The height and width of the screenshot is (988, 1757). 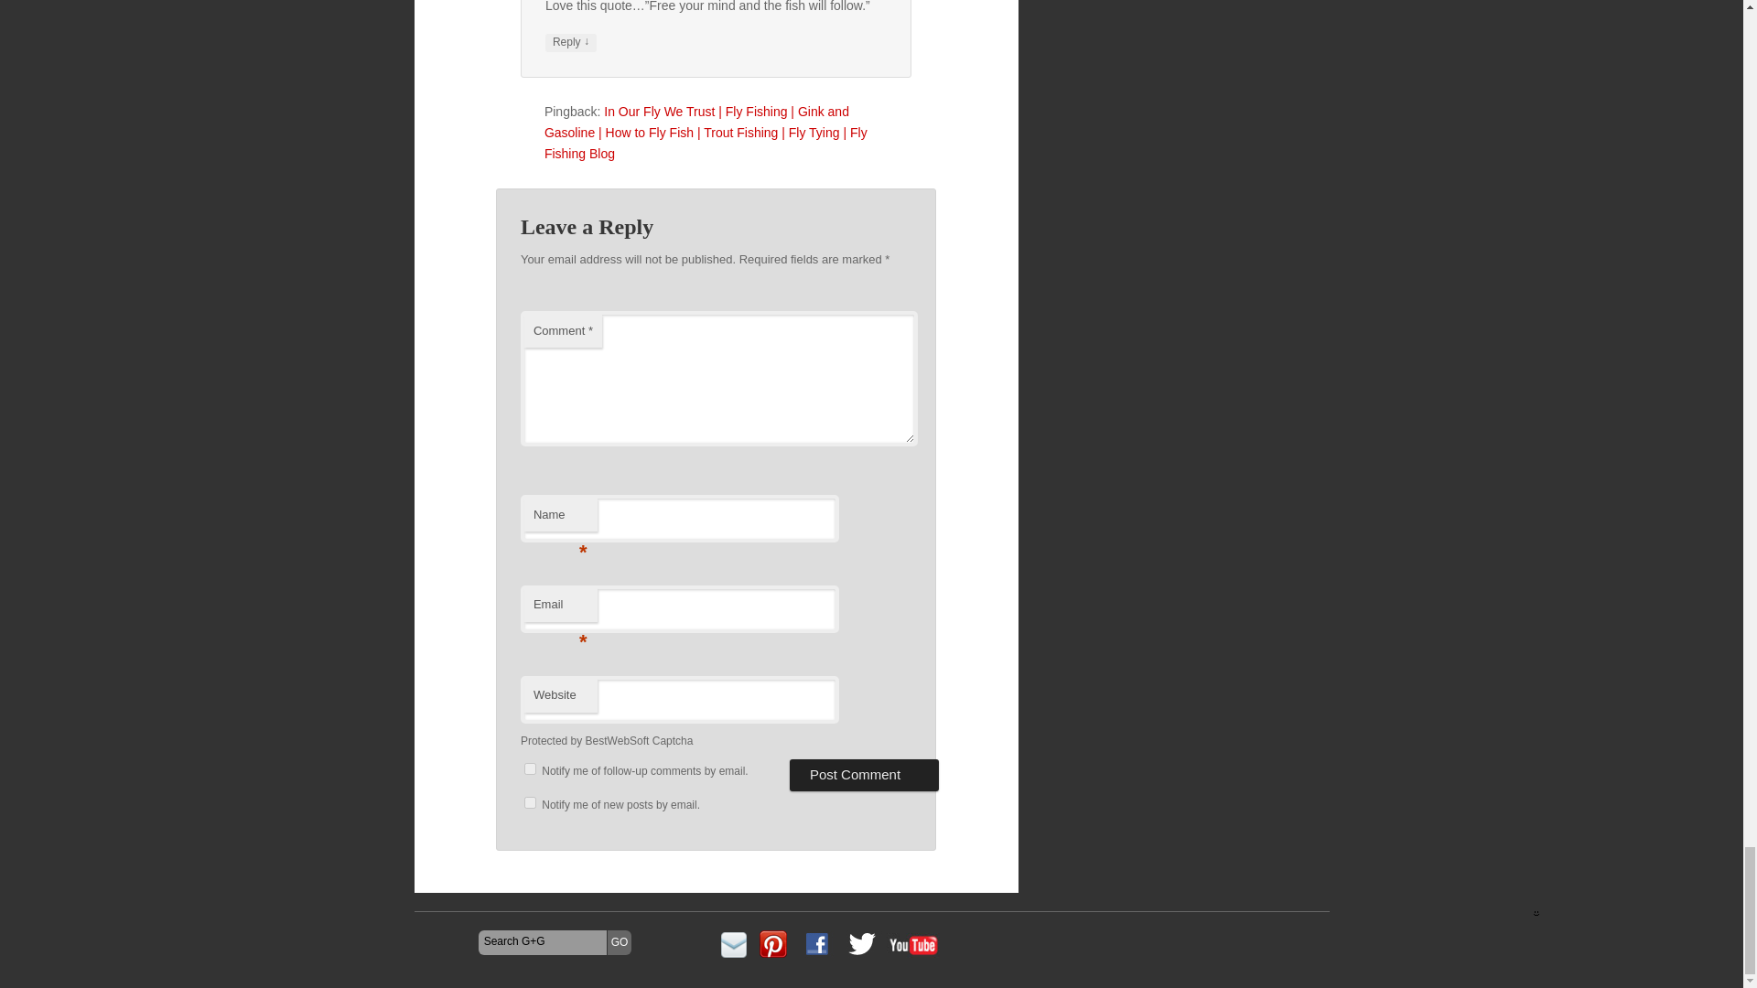 I want to click on GO, so click(x=620, y=943).